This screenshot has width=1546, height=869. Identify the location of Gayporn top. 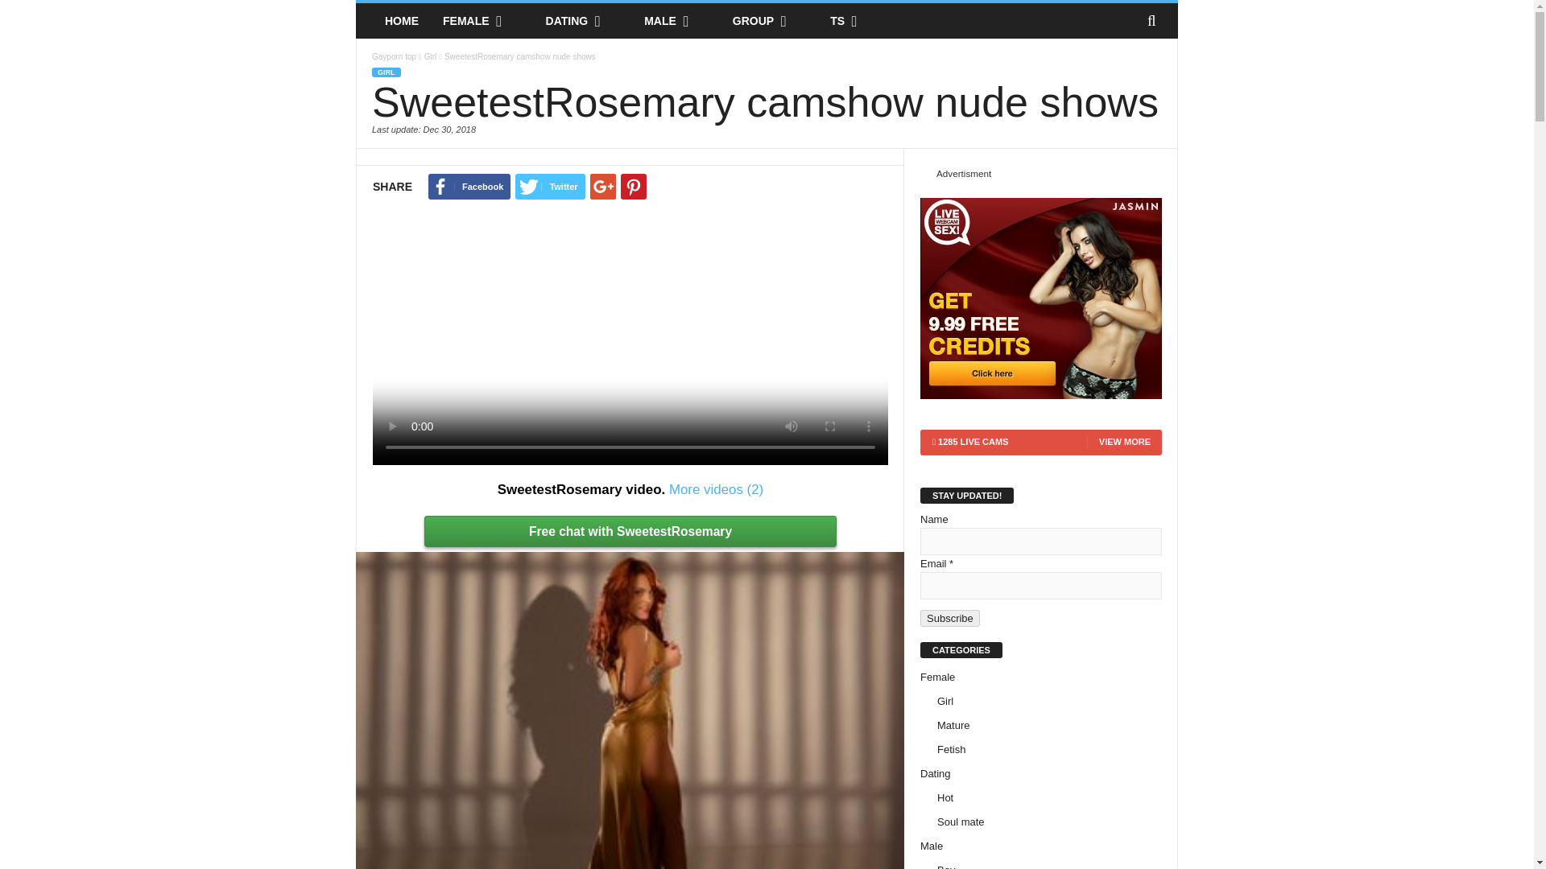
(401, 21).